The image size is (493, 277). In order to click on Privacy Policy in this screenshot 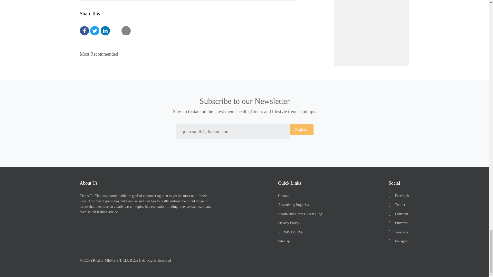, I will do `click(300, 223)`.